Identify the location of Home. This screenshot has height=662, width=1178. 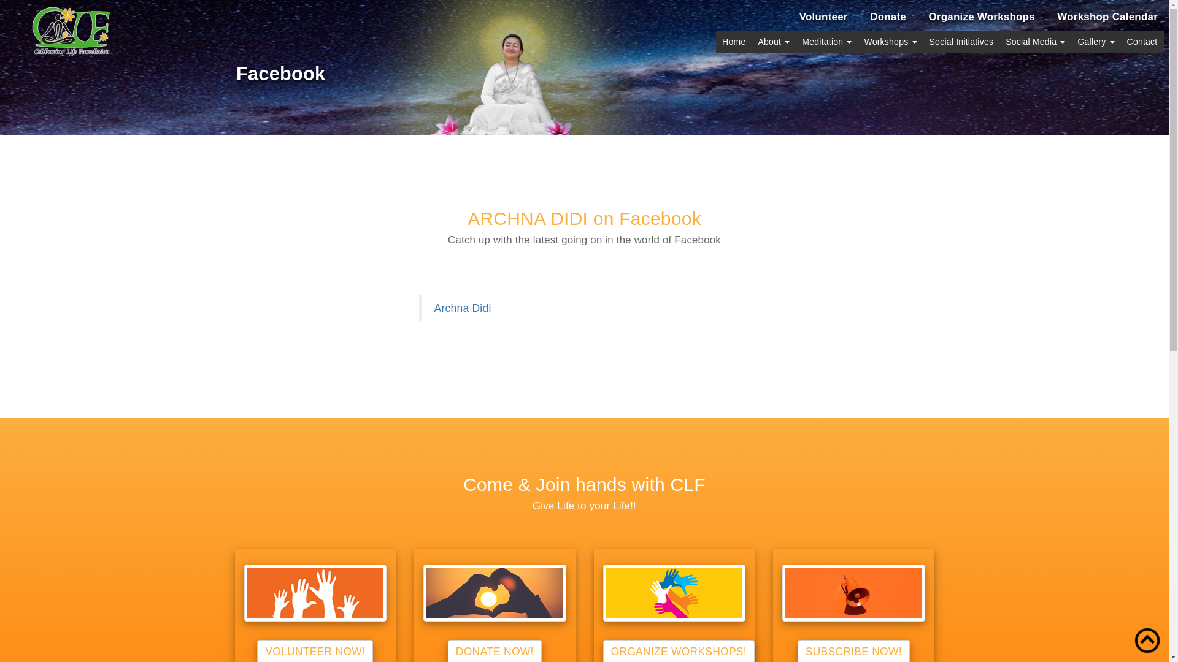
(734, 42).